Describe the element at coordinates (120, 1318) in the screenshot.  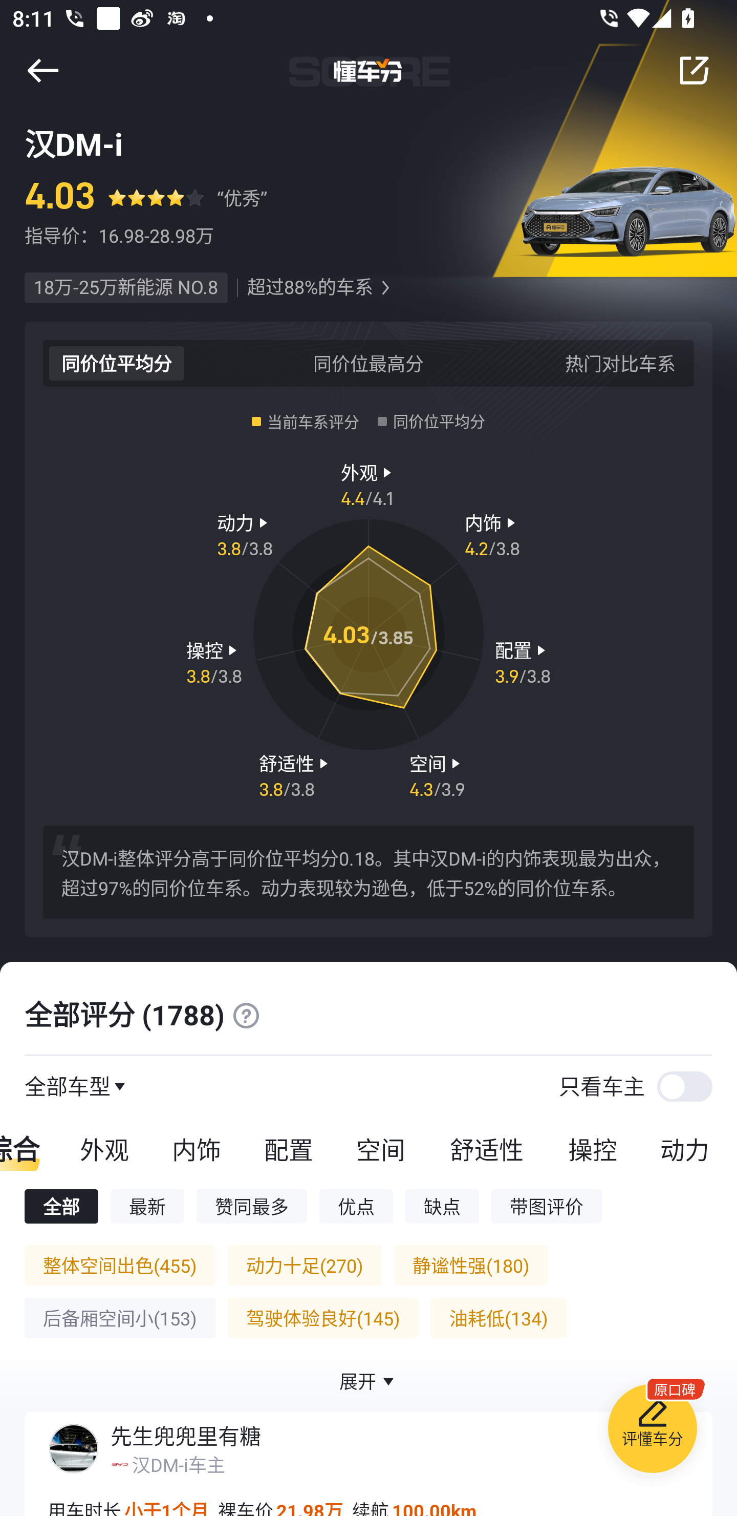
I see `后备厢空间小(153)` at that location.